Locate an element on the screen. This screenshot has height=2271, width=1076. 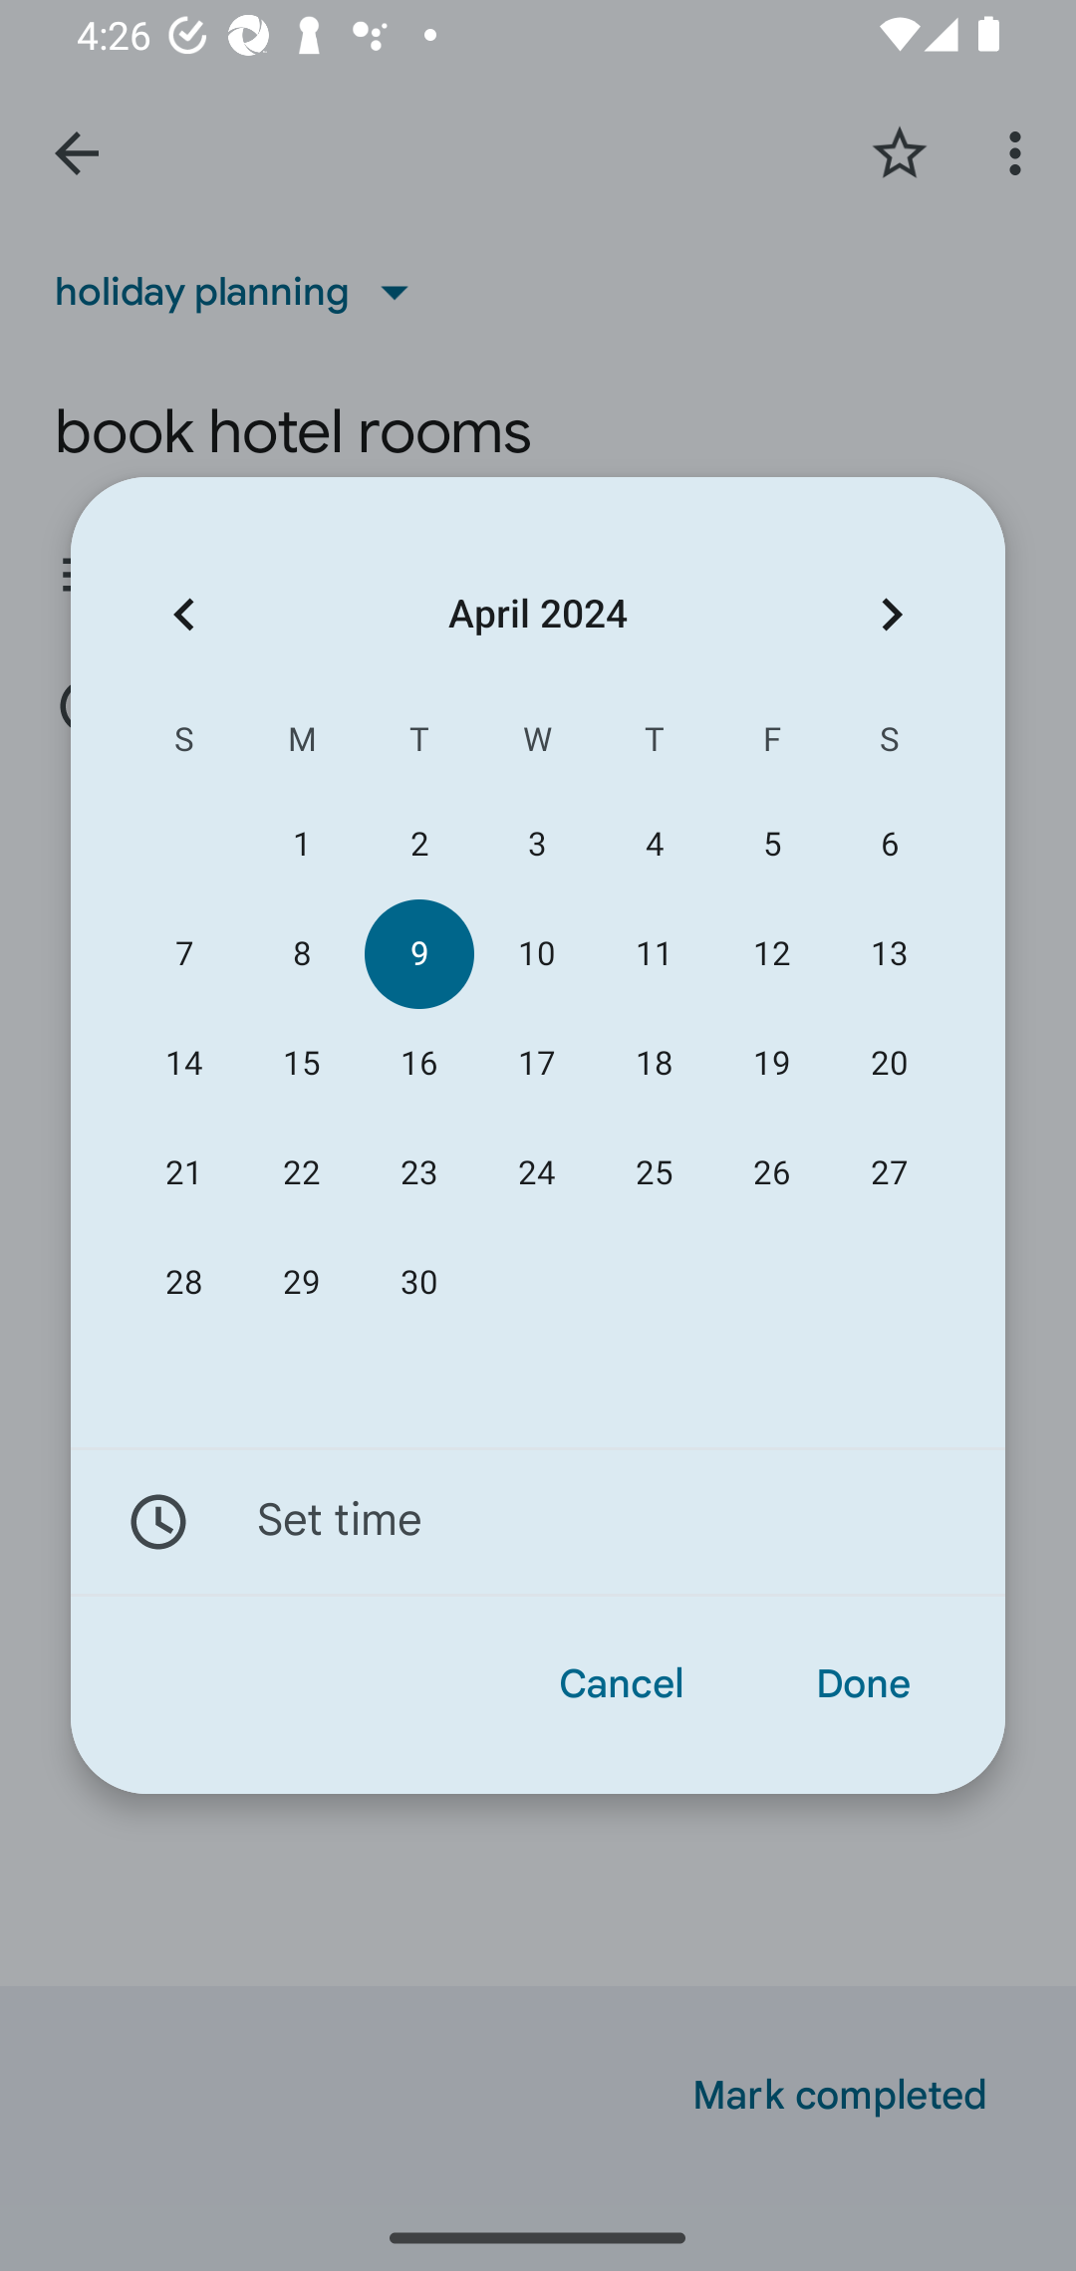
8 08 April 2024 is located at coordinates (301, 953).